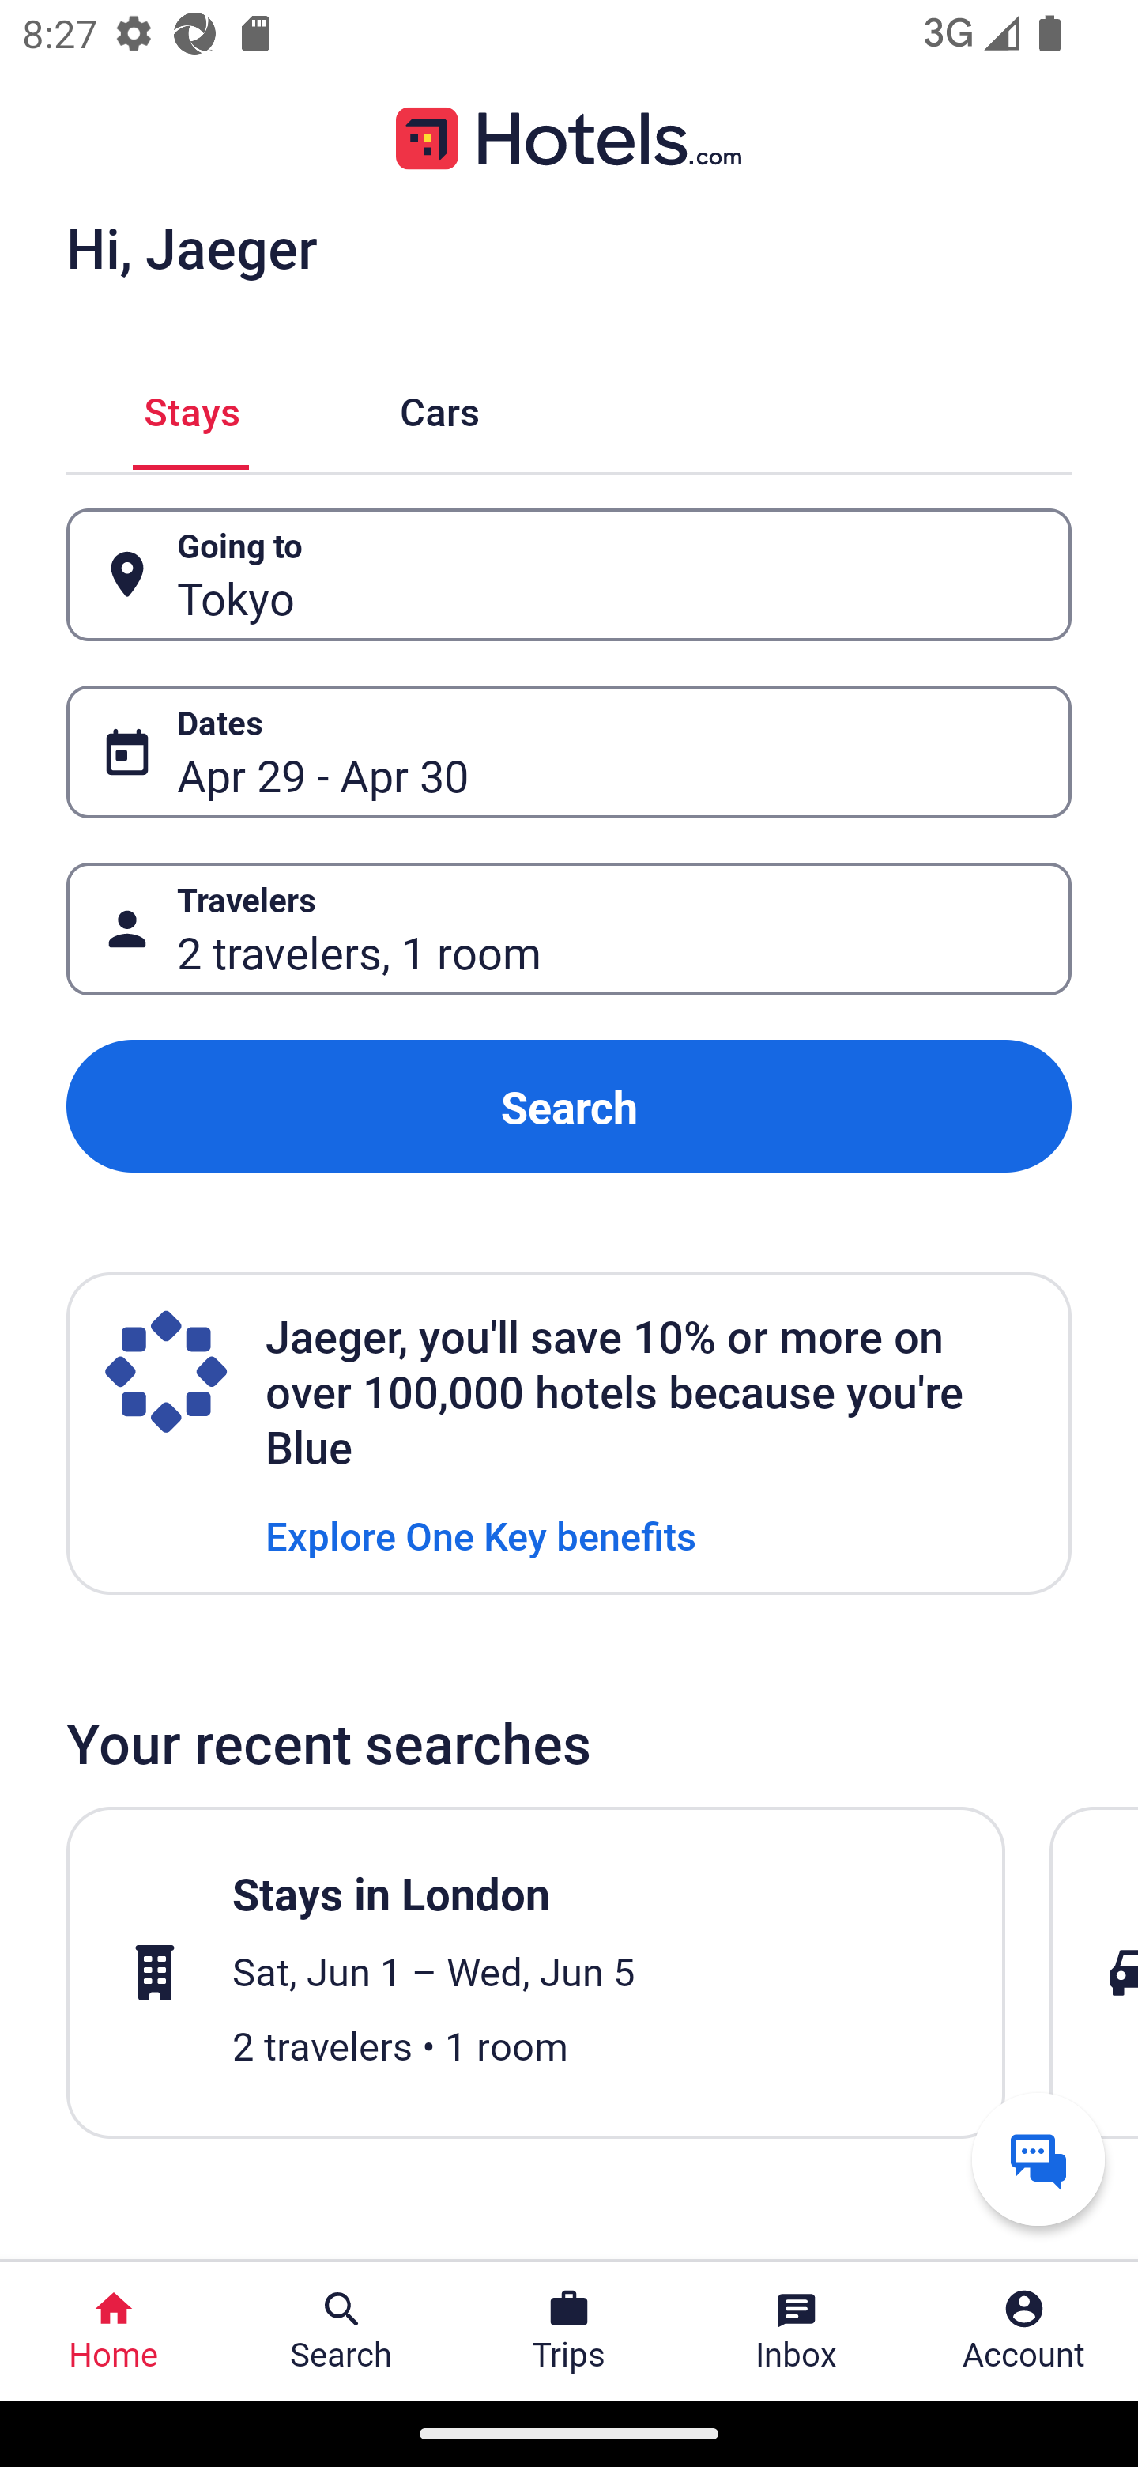 This screenshot has width=1138, height=2467. Describe the element at coordinates (1024, 2331) in the screenshot. I see `Account Profile. Button` at that location.